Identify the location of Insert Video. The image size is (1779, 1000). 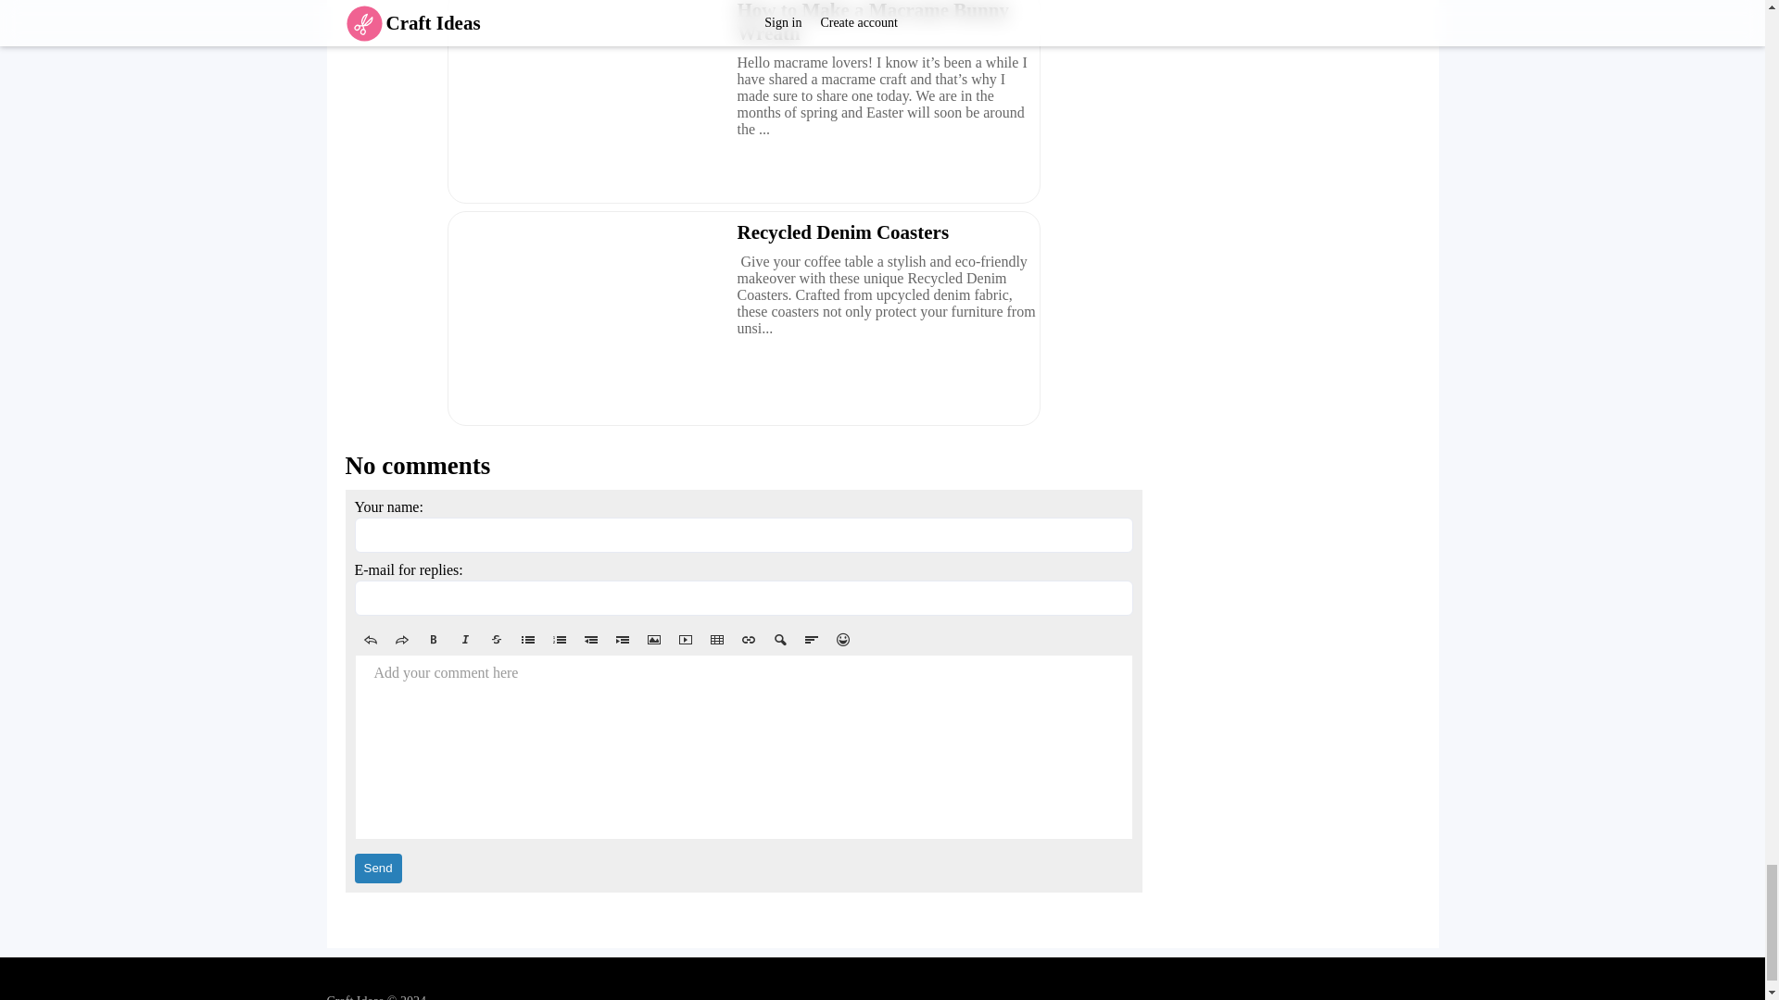
(684, 640).